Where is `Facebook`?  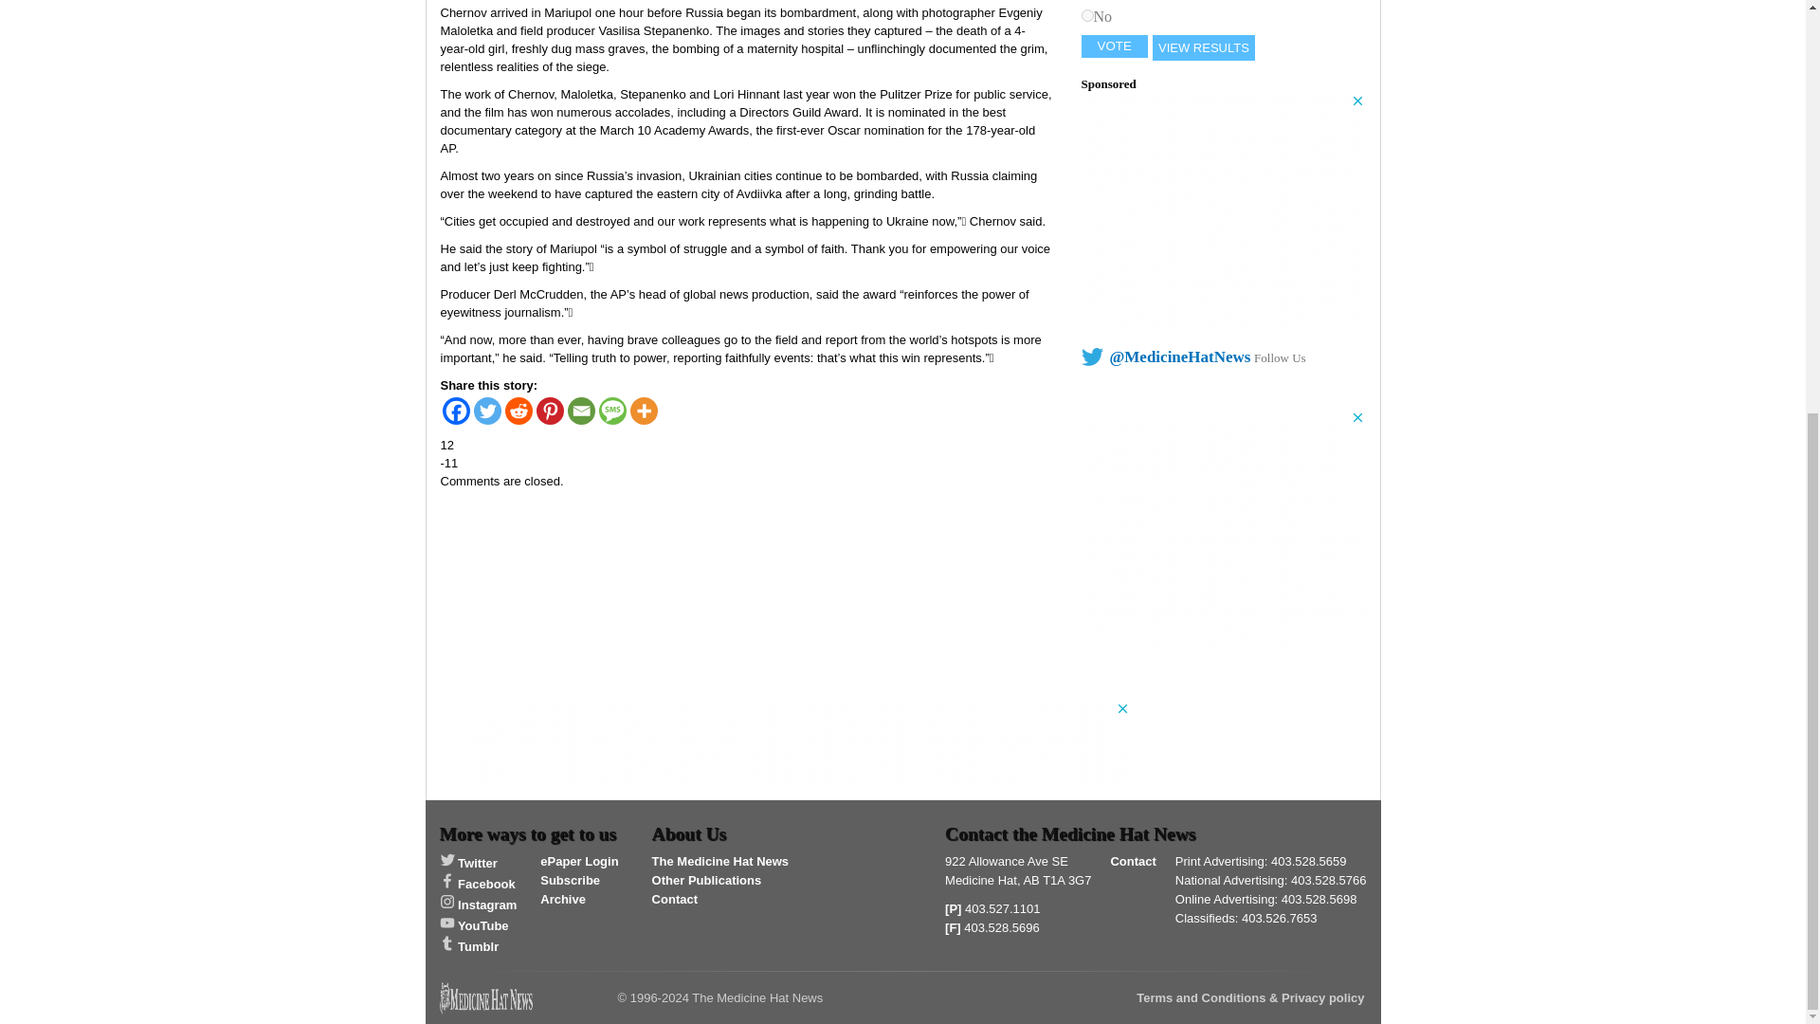 Facebook is located at coordinates (455, 411).